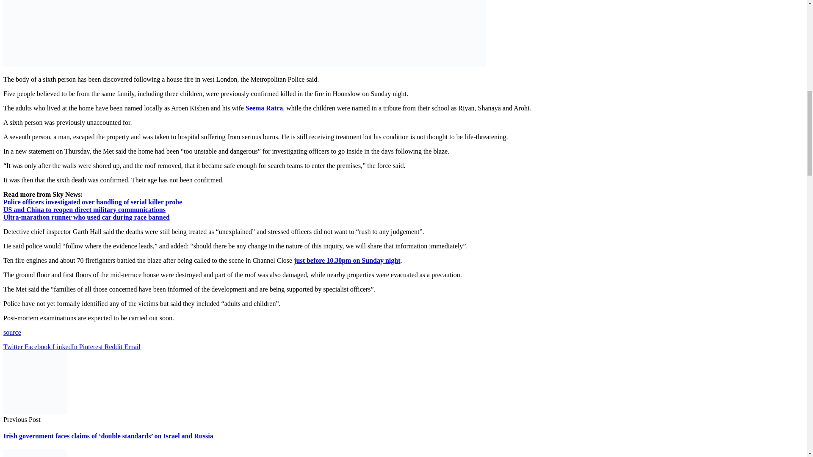 This screenshot has width=813, height=457. I want to click on Pin this!, so click(91, 347).